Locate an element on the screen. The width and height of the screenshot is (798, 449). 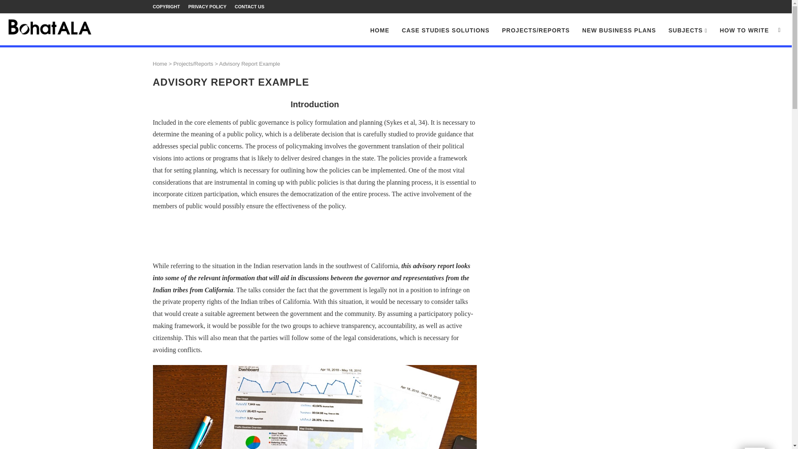
NEW BUSINESS PLANS is located at coordinates (619, 30).